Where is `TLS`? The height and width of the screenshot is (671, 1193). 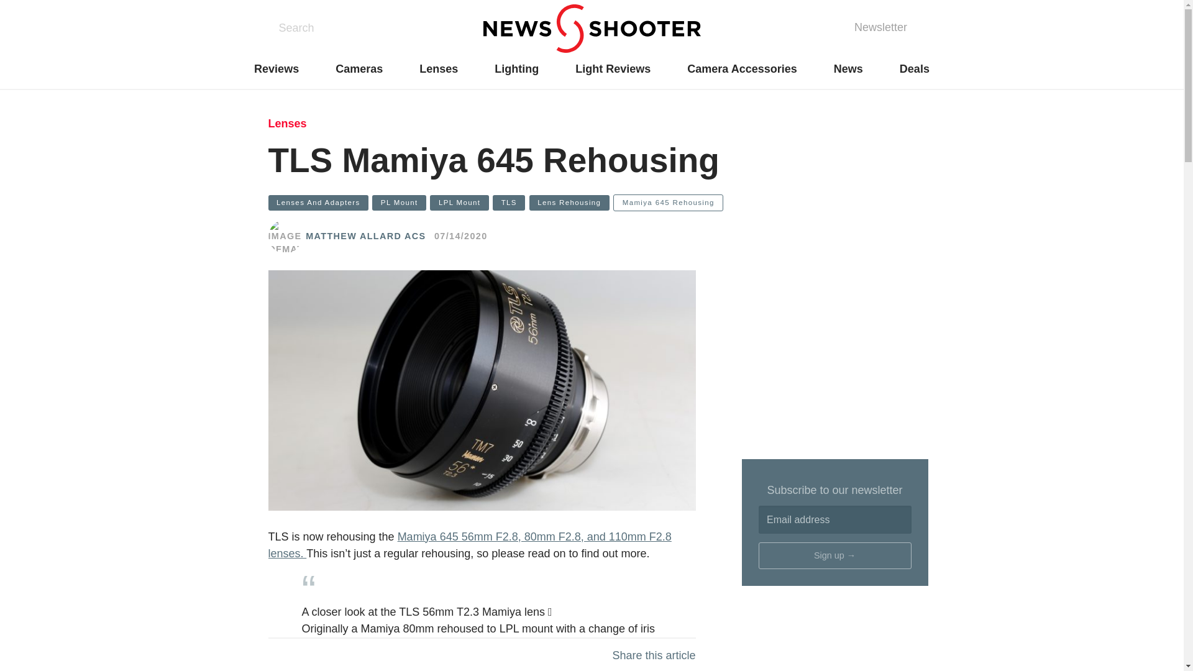
TLS is located at coordinates (508, 203).